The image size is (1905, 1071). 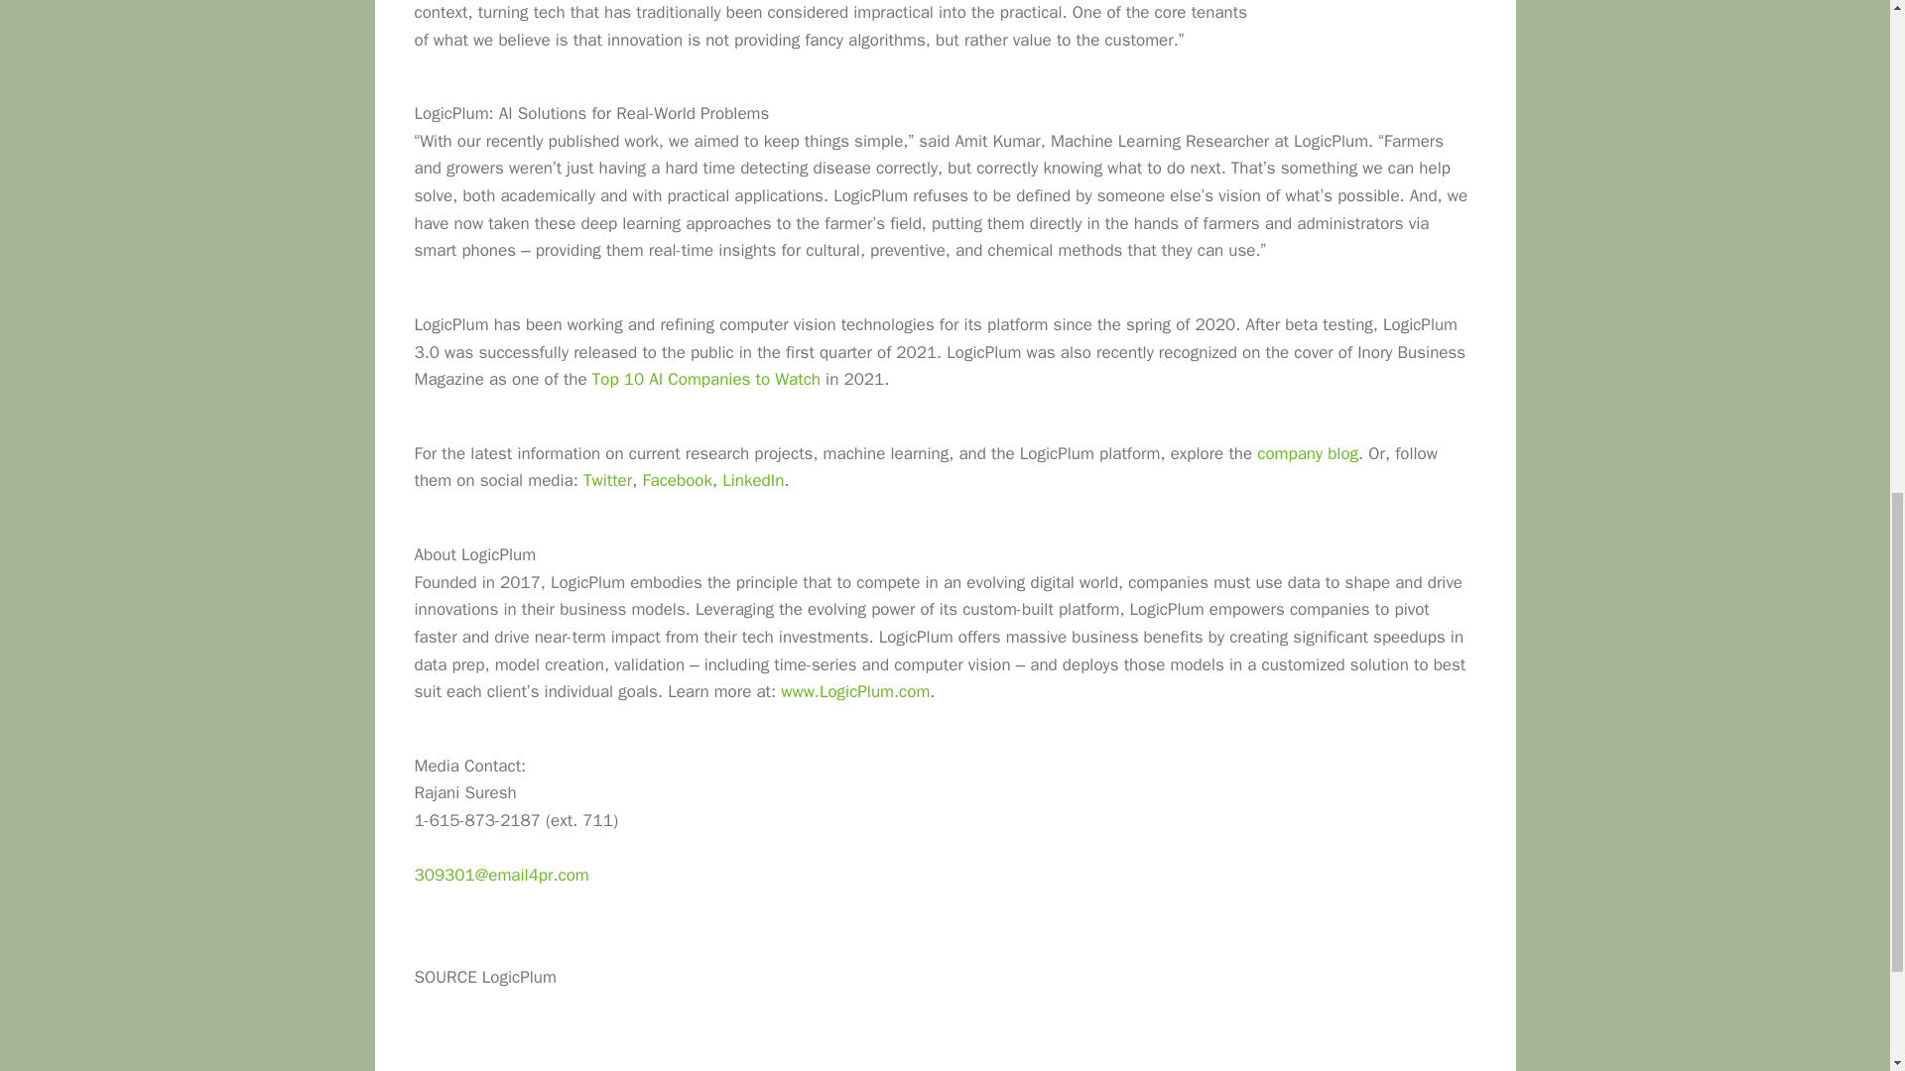 What do you see at coordinates (1308, 453) in the screenshot?
I see `company blog` at bounding box center [1308, 453].